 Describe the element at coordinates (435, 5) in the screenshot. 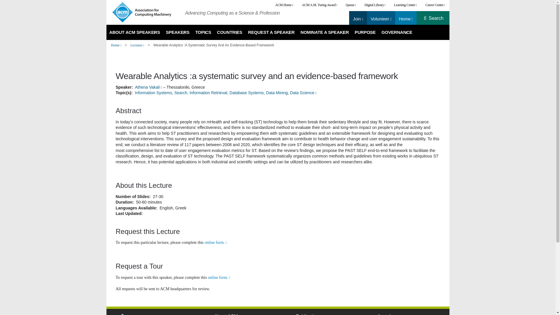

I see `Career Center` at that location.